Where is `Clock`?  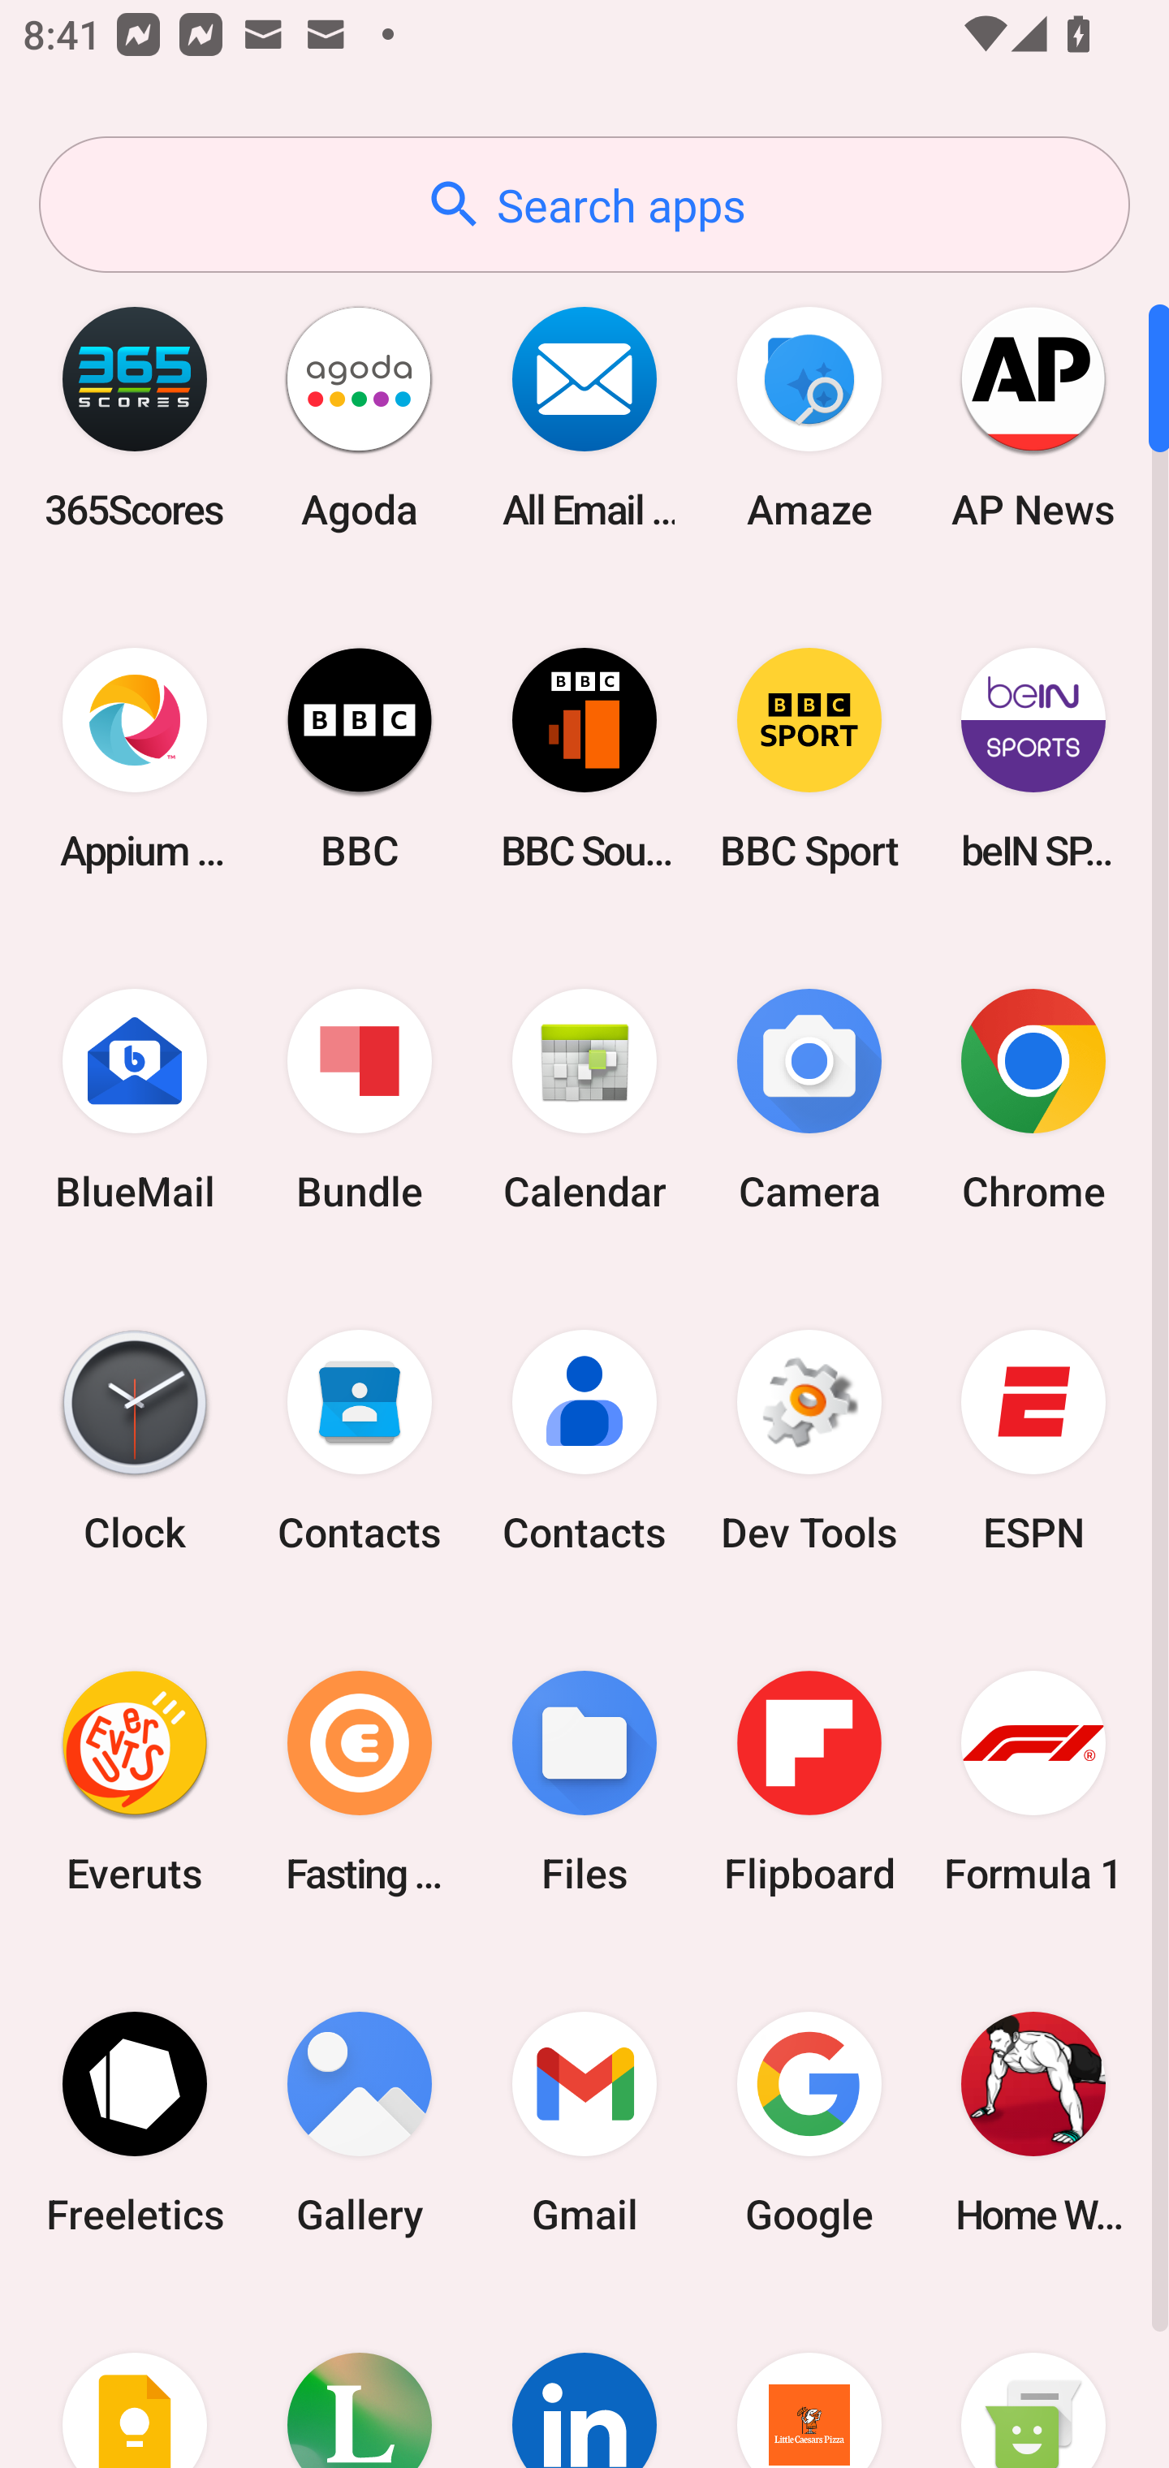 Clock is located at coordinates (135, 1441).